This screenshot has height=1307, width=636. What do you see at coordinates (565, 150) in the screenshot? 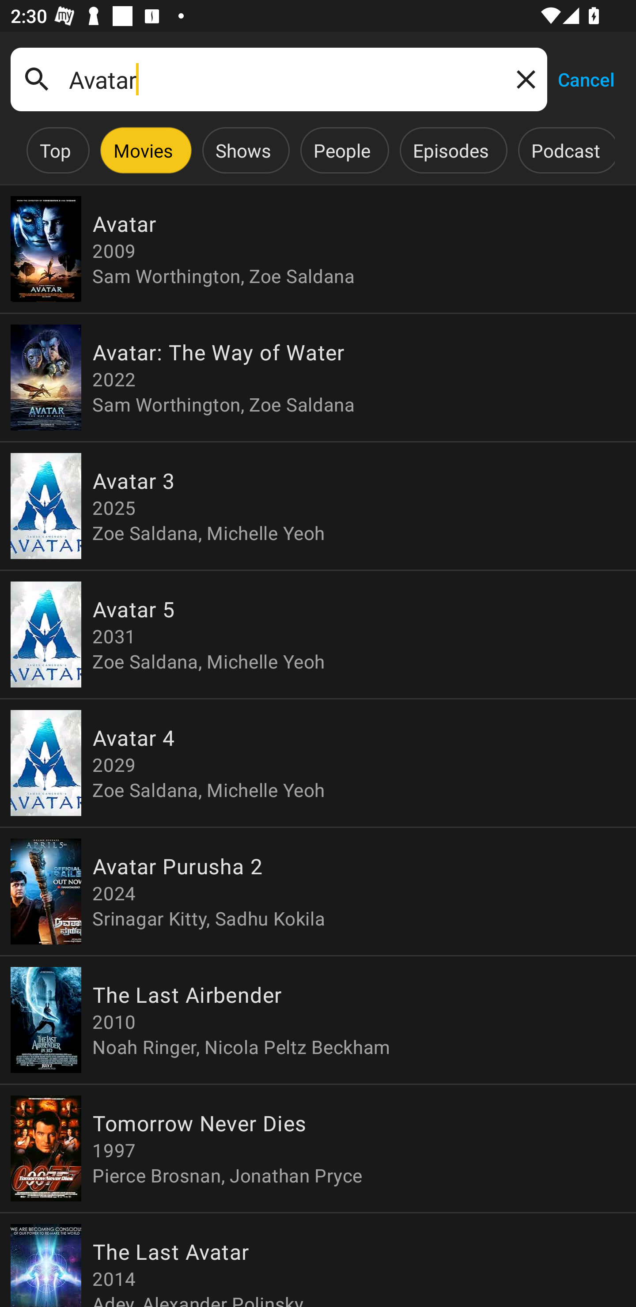
I see `Podcast` at bounding box center [565, 150].